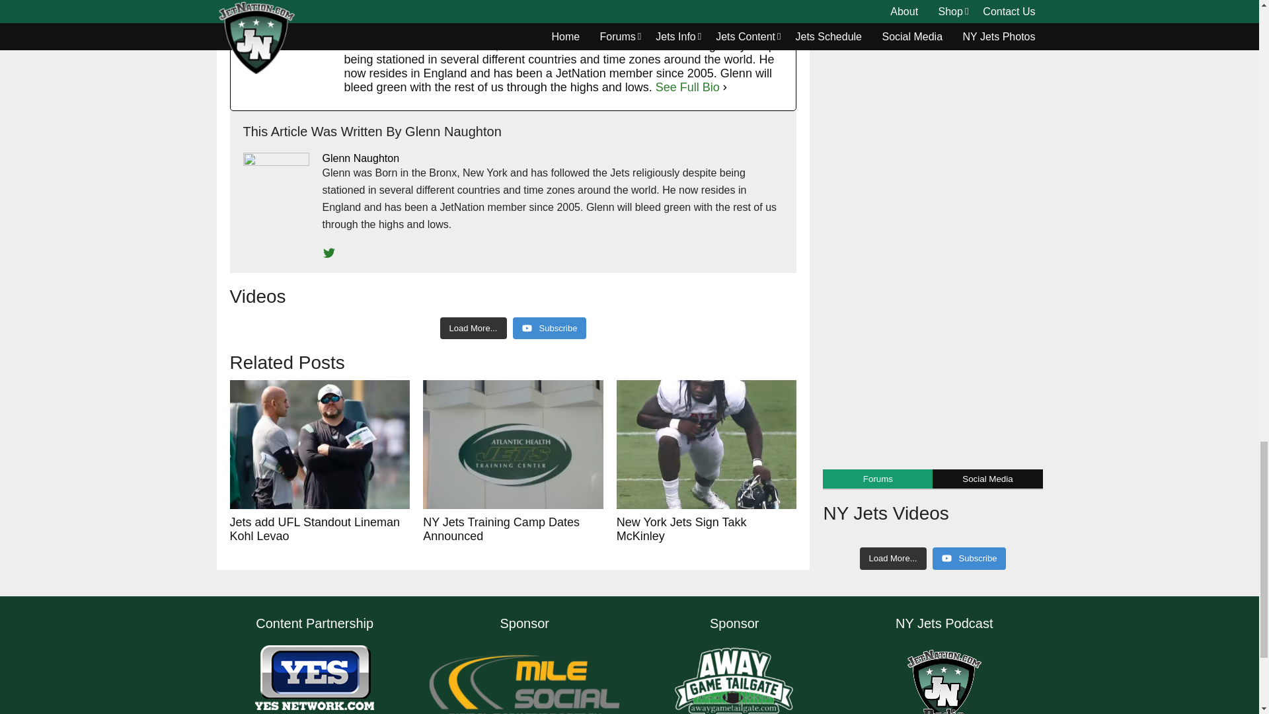  What do you see at coordinates (707, 444) in the screenshot?
I see `New York Jets Sign Takk McKinley` at bounding box center [707, 444].